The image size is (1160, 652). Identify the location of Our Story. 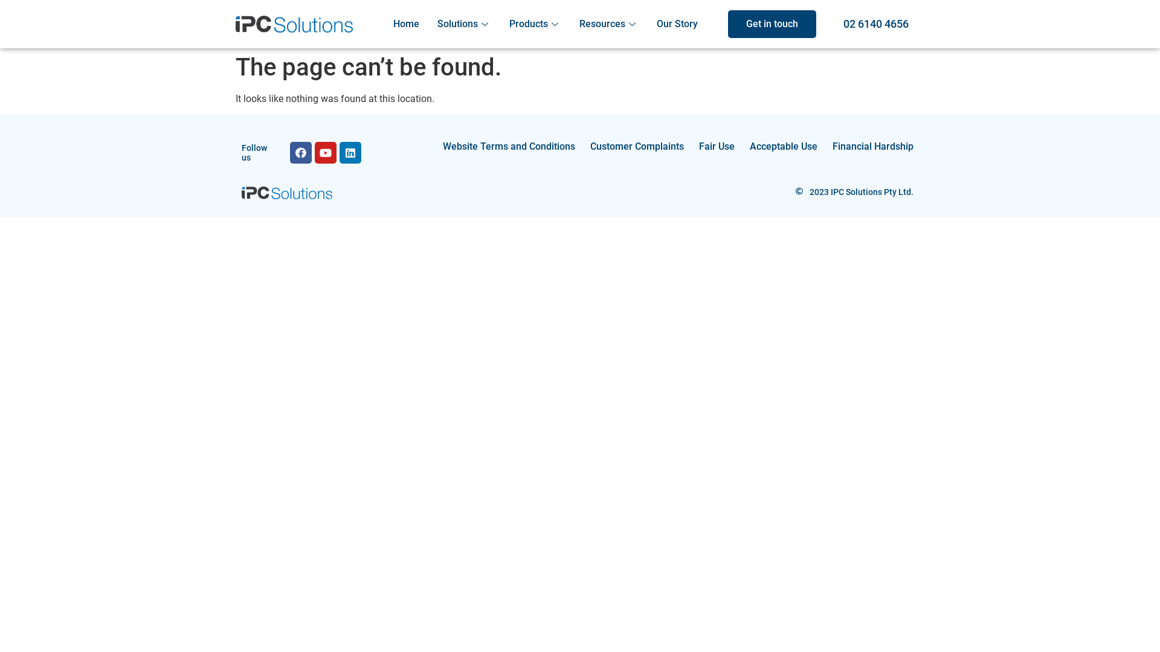
(677, 24).